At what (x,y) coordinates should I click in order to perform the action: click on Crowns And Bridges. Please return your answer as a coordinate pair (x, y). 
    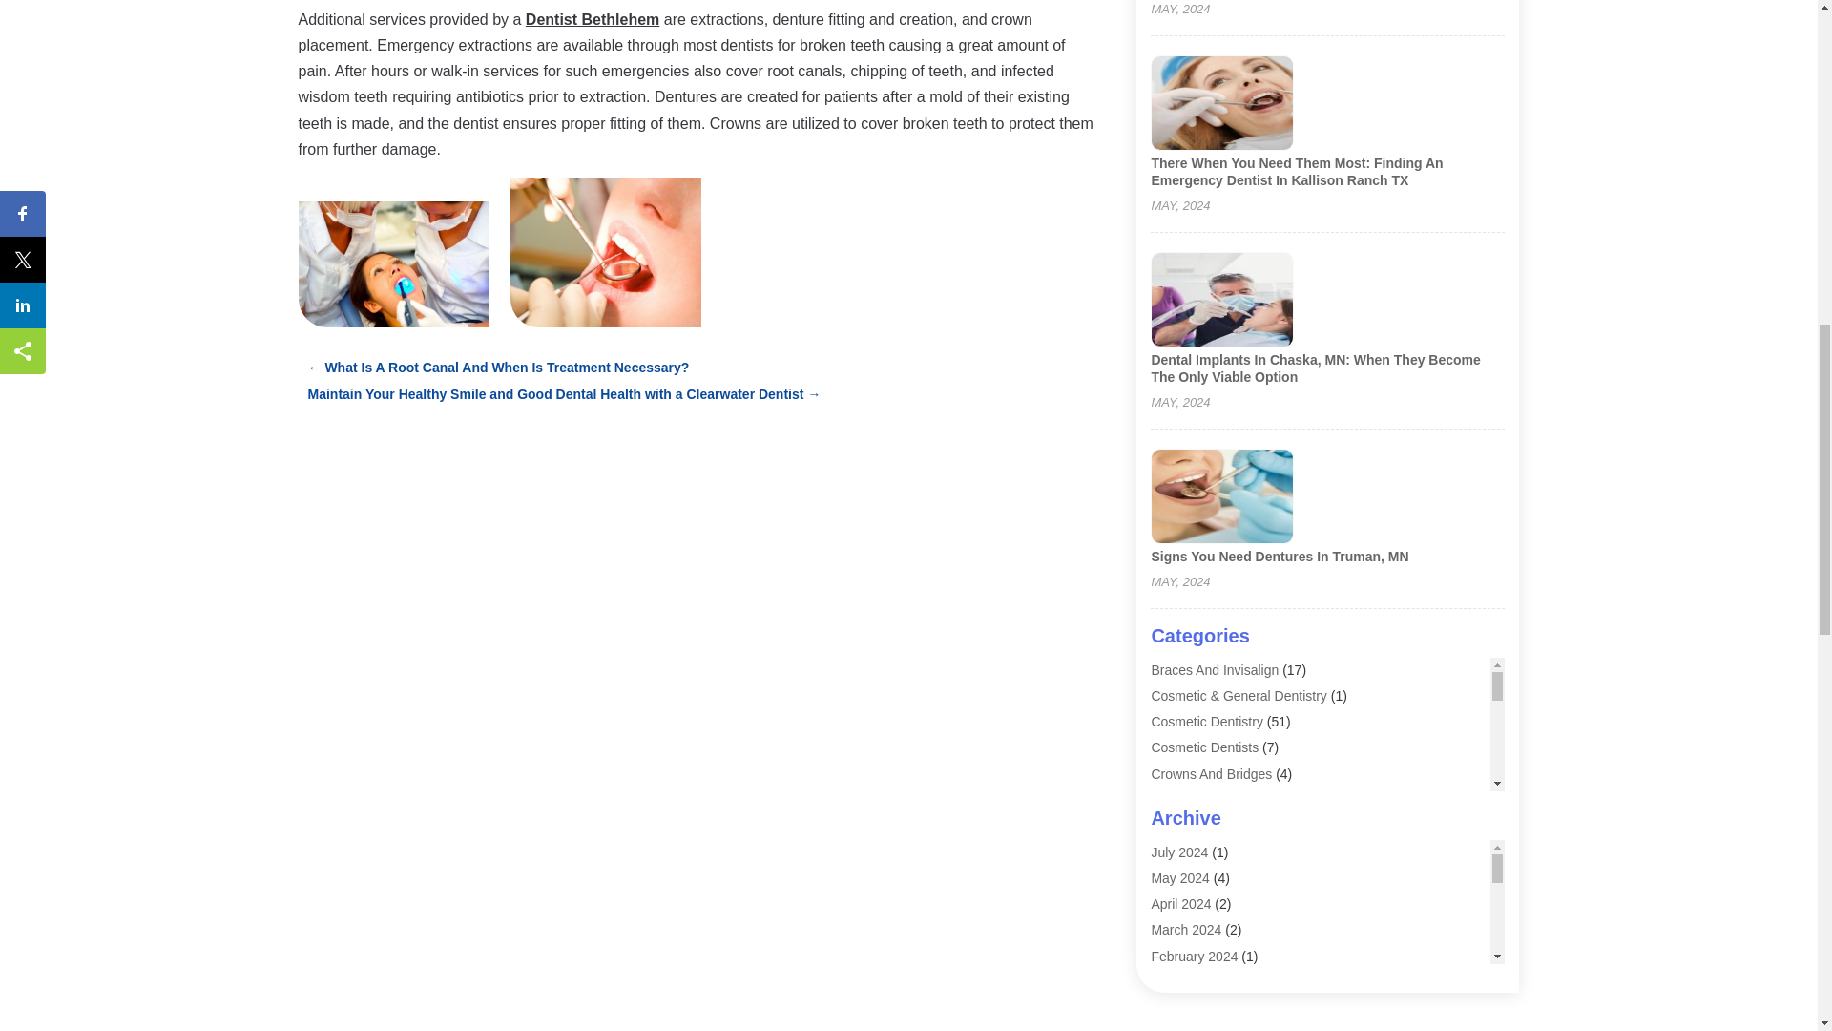
    Looking at the image, I should click on (1210, 773).